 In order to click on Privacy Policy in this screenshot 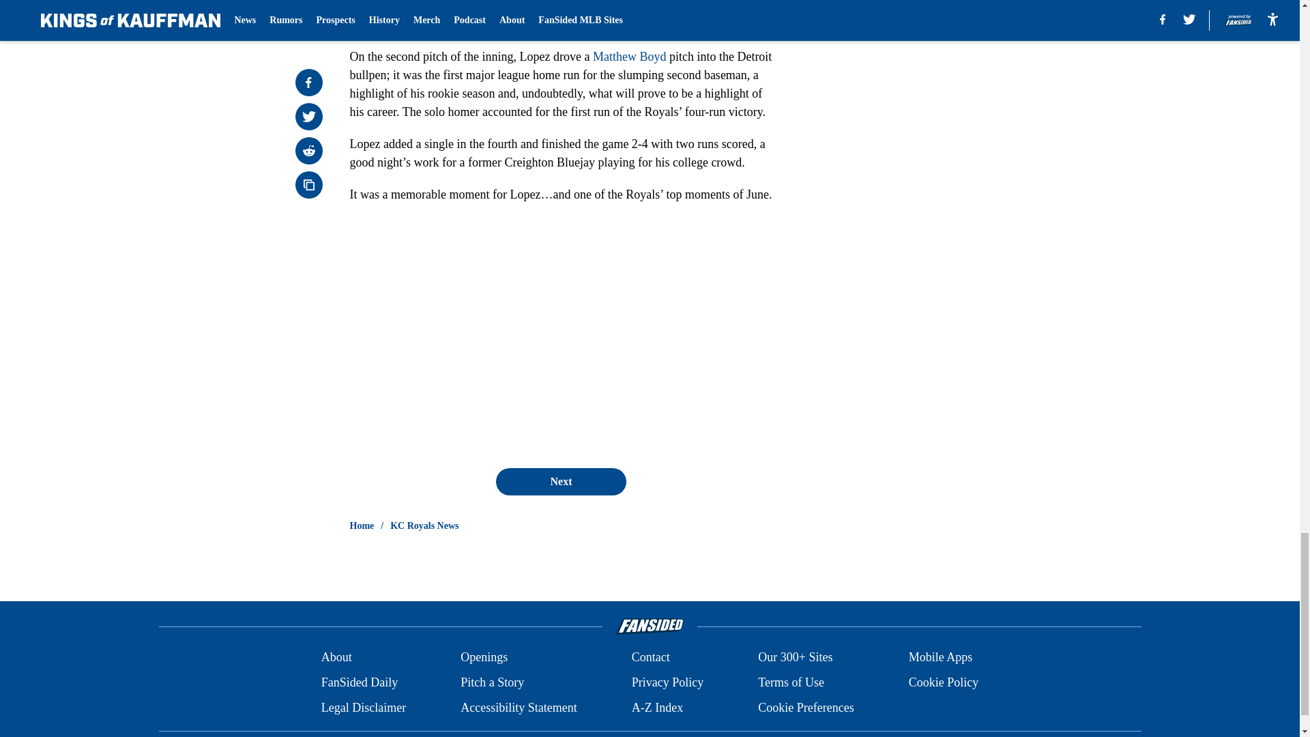, I will do `click(667, 682)`.